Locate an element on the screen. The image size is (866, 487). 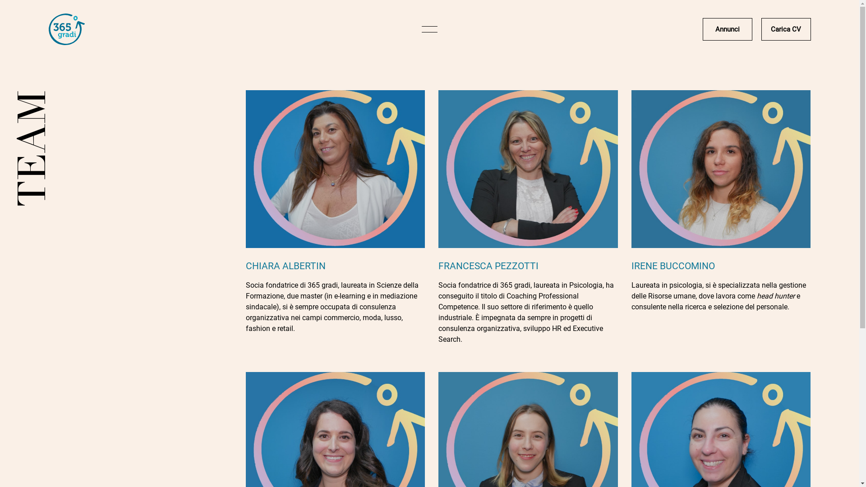
FRANCESCA PEZZOTTI is located at coordinates (488, 266).